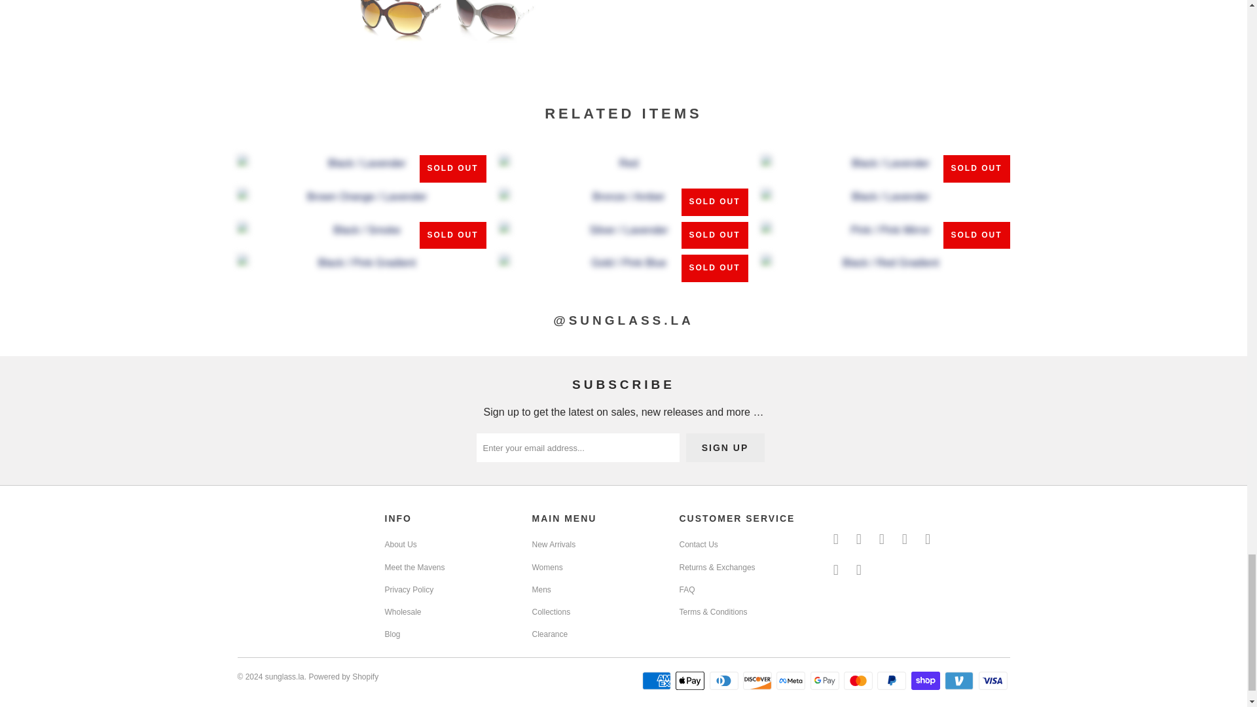 The width and height of the screenshot is (1257, 707). I want to click on Diners Club, so click(725, 681).